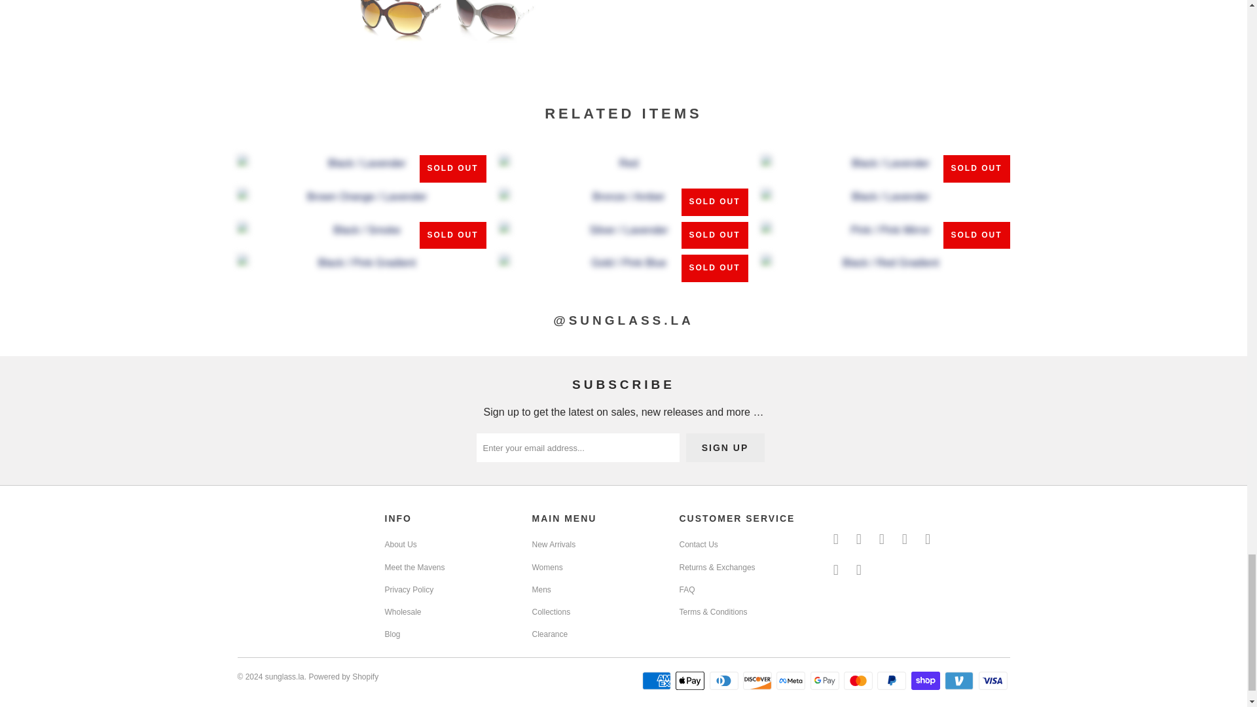 The width and height of the screenshot is (1257, 707). I want to click on Diners Club, so click(725, 681).